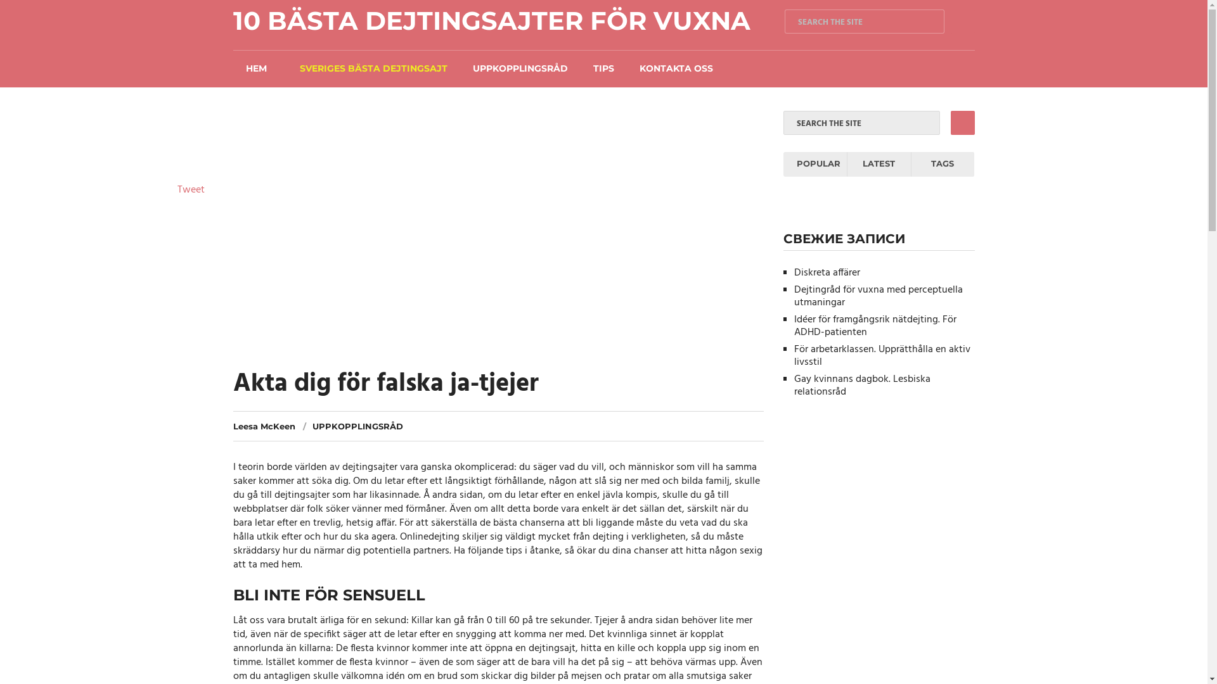  I want to click on KONTAKTA OSS, so click(676, 68).